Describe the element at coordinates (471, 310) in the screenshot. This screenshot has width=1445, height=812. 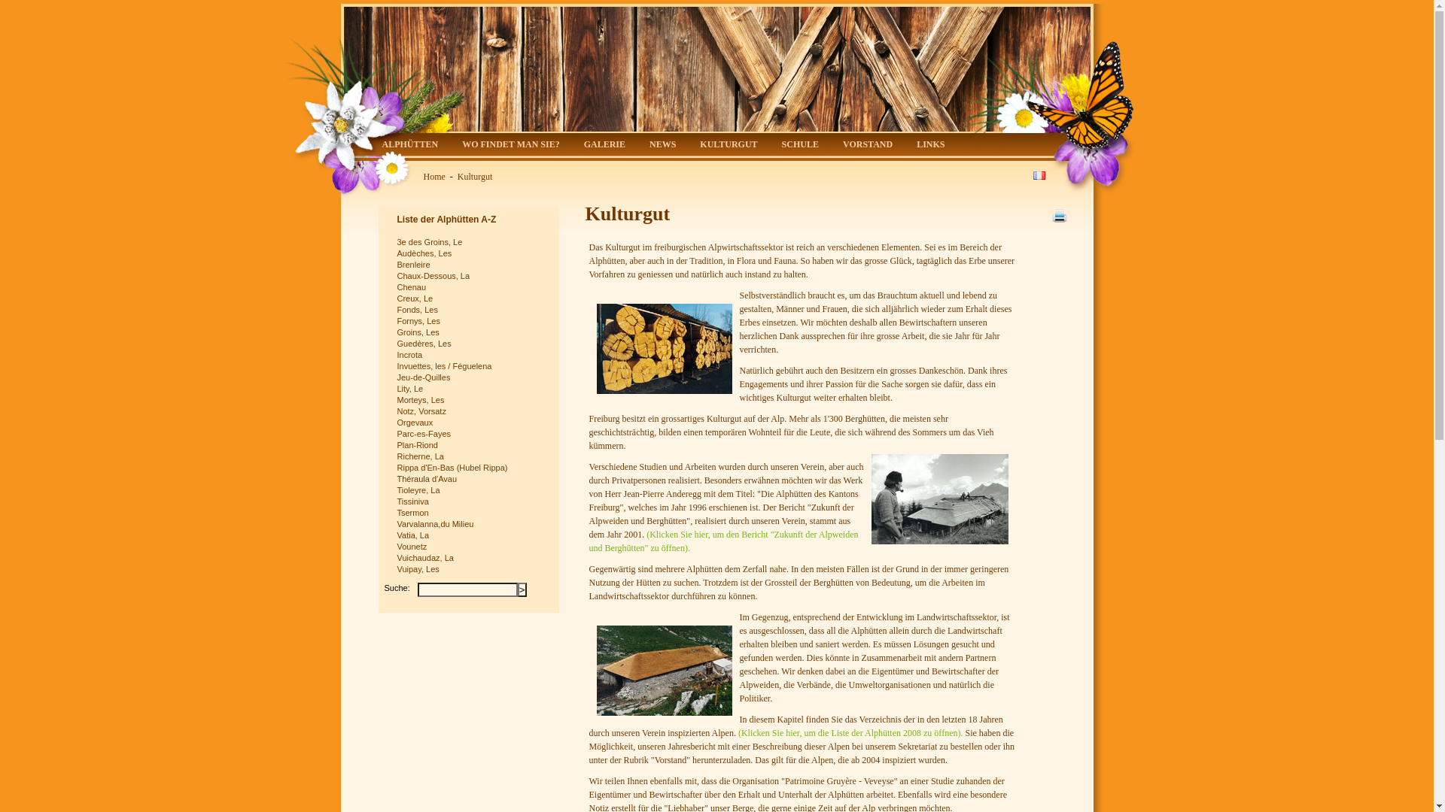
I see `Fonds, Les` at that location.